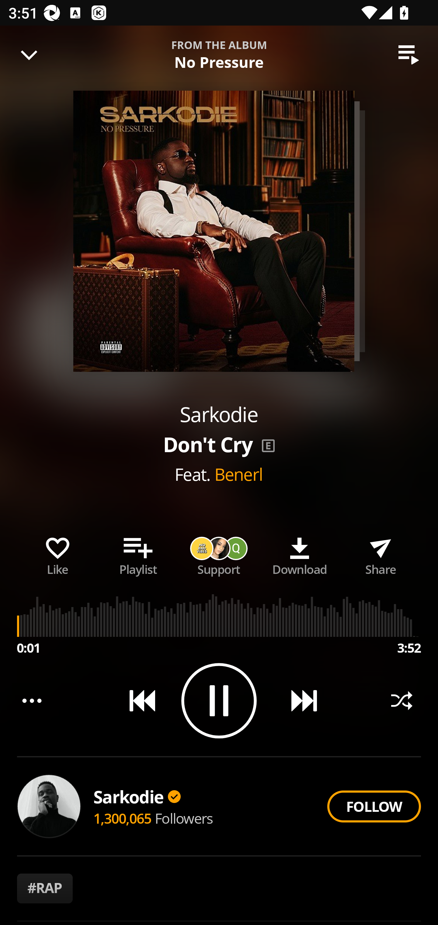 The width and height of the screenshot is (438, 925). Describe the element at coordinates (219, 414) in the screenshot. I see `Sarkodie` at that location.